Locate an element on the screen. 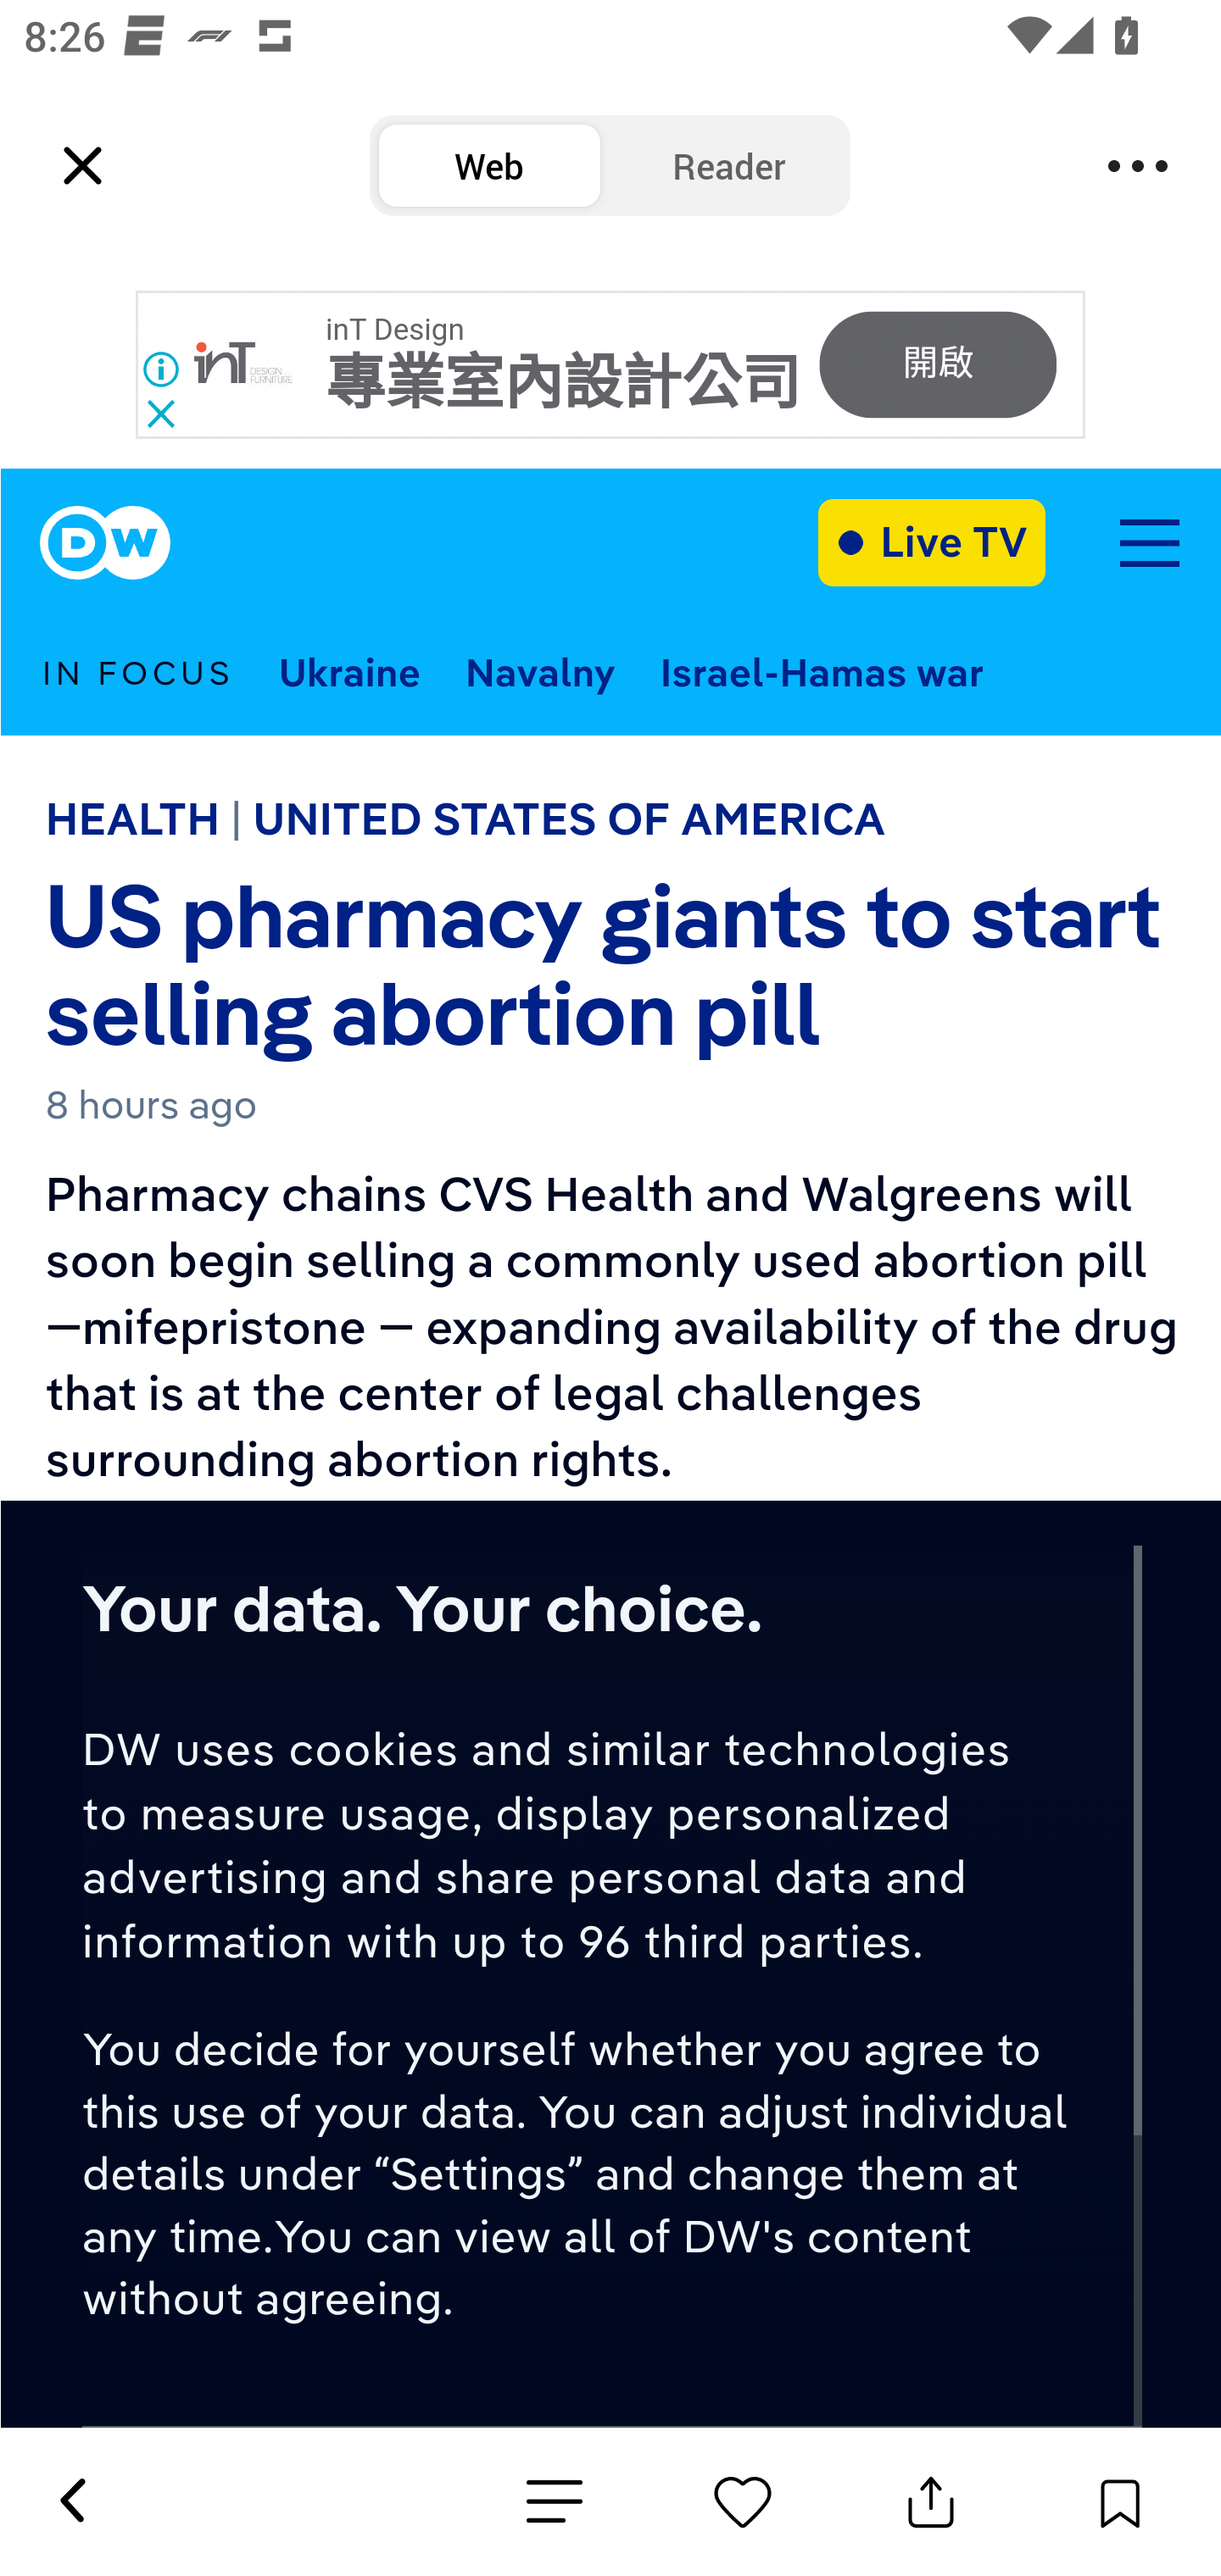 The image size is (1221, 2576). Reader is located at coordinates (729, 166).